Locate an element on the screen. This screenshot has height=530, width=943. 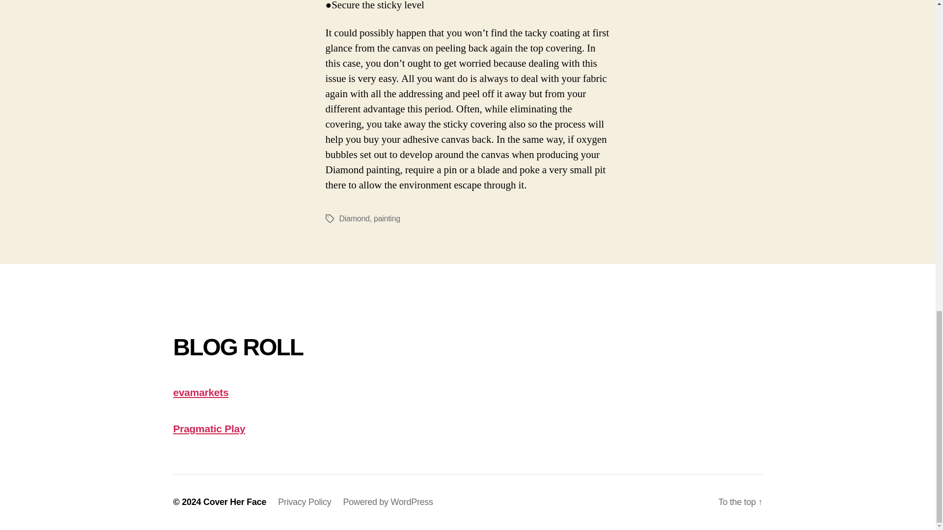
evamarkets is located at coordinates (200, 393).